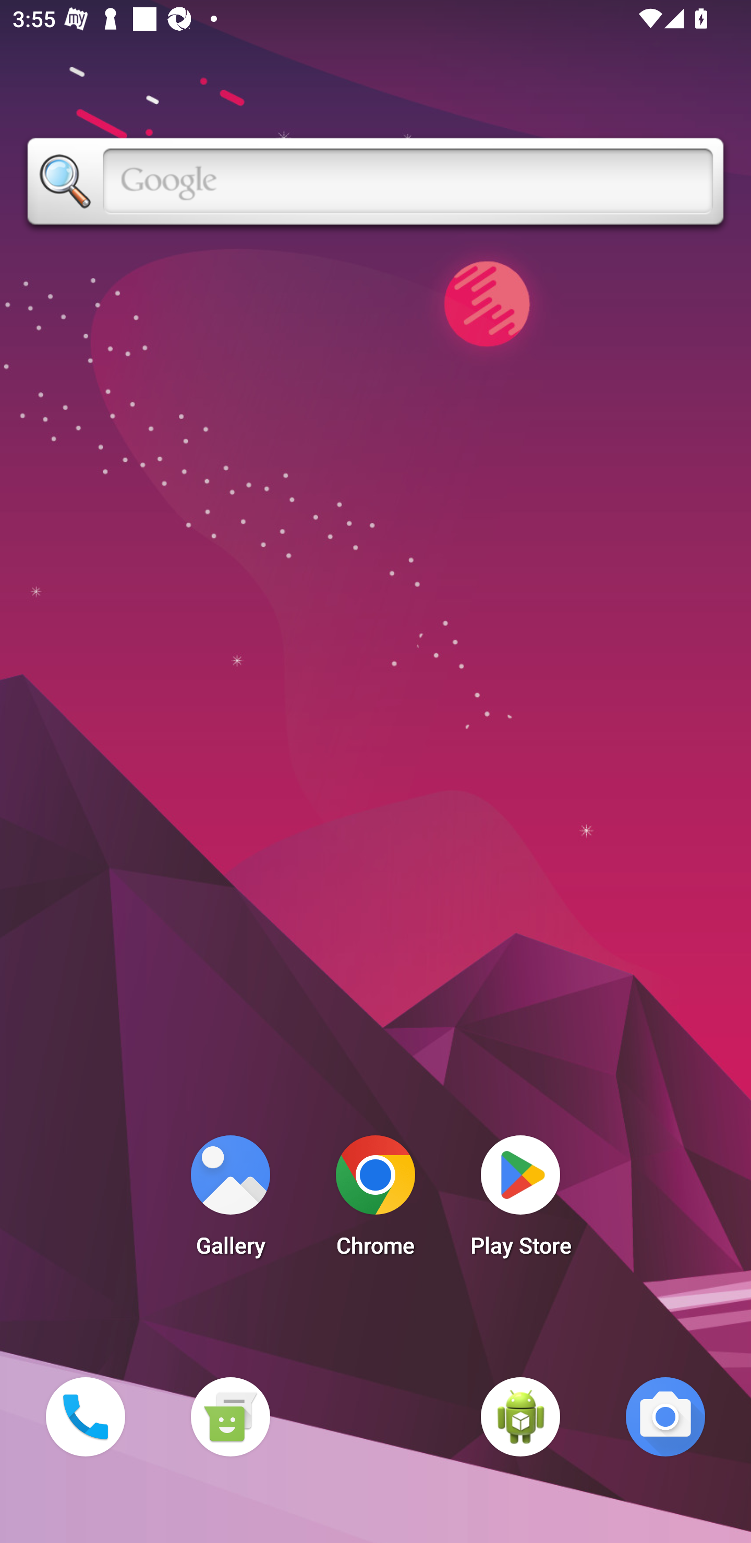  I want to click on Chrome, so click(375, 1201).